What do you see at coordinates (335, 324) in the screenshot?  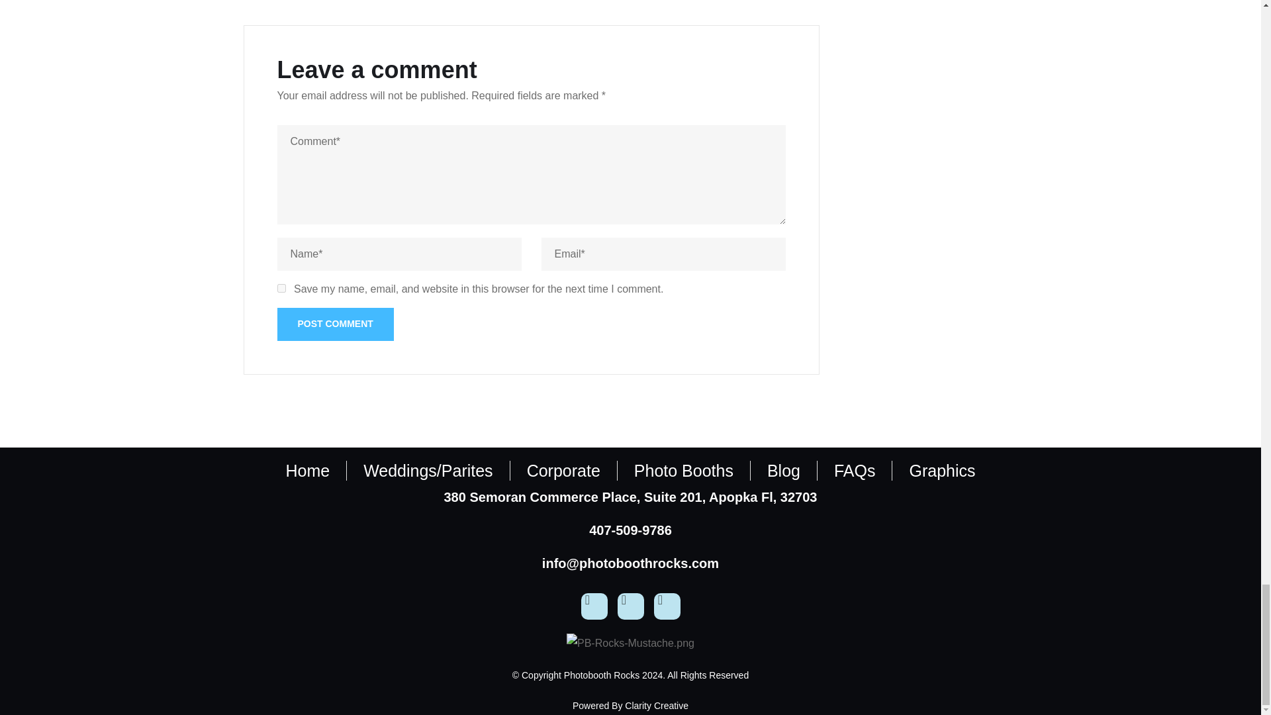 I see `Post Comment` at bounding box center [335, 324].